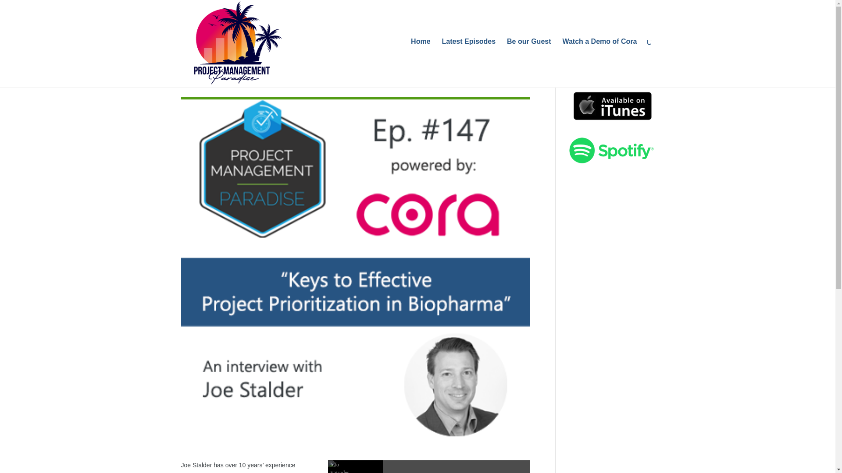 The width and height of the screenshot is (842, 473). I want to click on Latest Episodes, so click(468, 60).